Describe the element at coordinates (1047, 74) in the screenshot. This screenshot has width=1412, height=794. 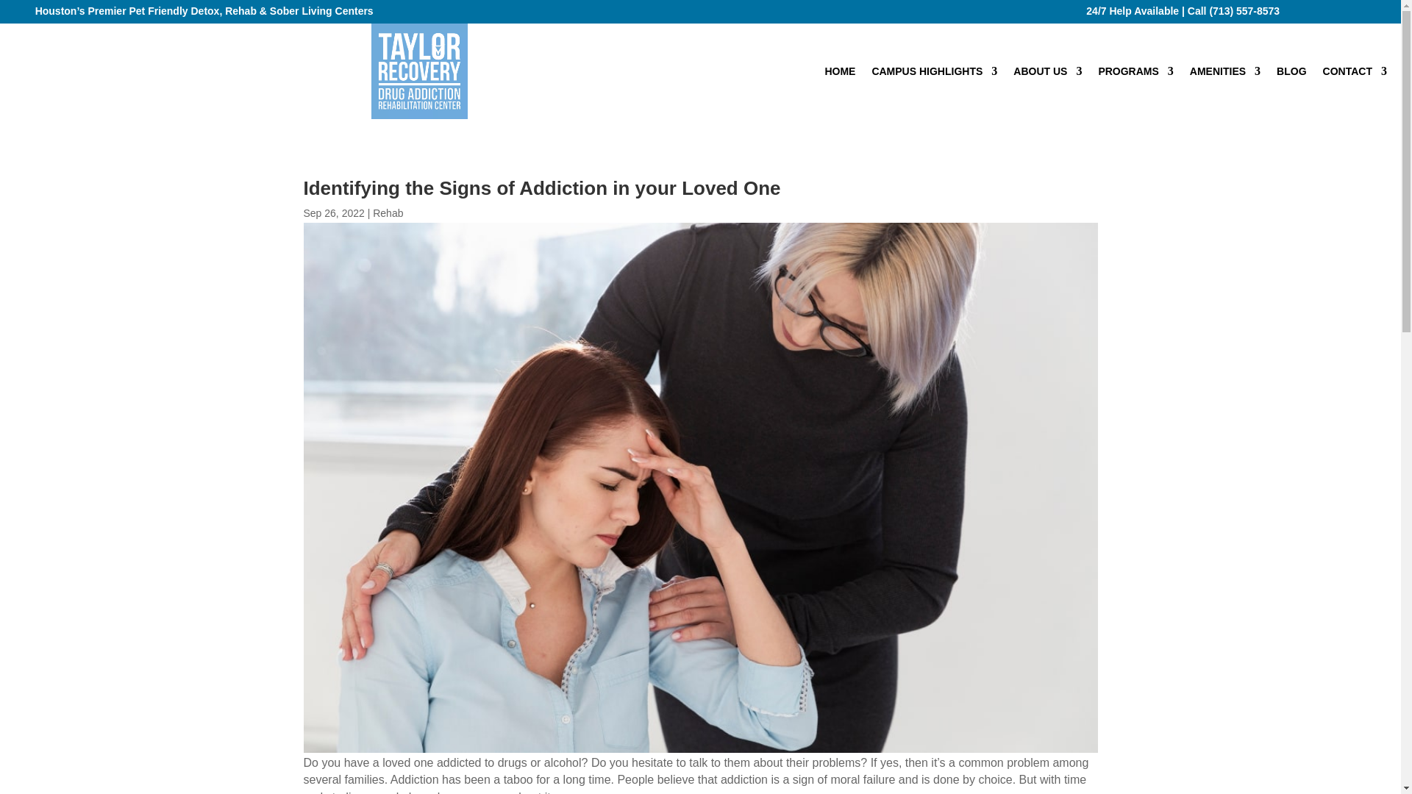
I see `ABOUT US` at that location.